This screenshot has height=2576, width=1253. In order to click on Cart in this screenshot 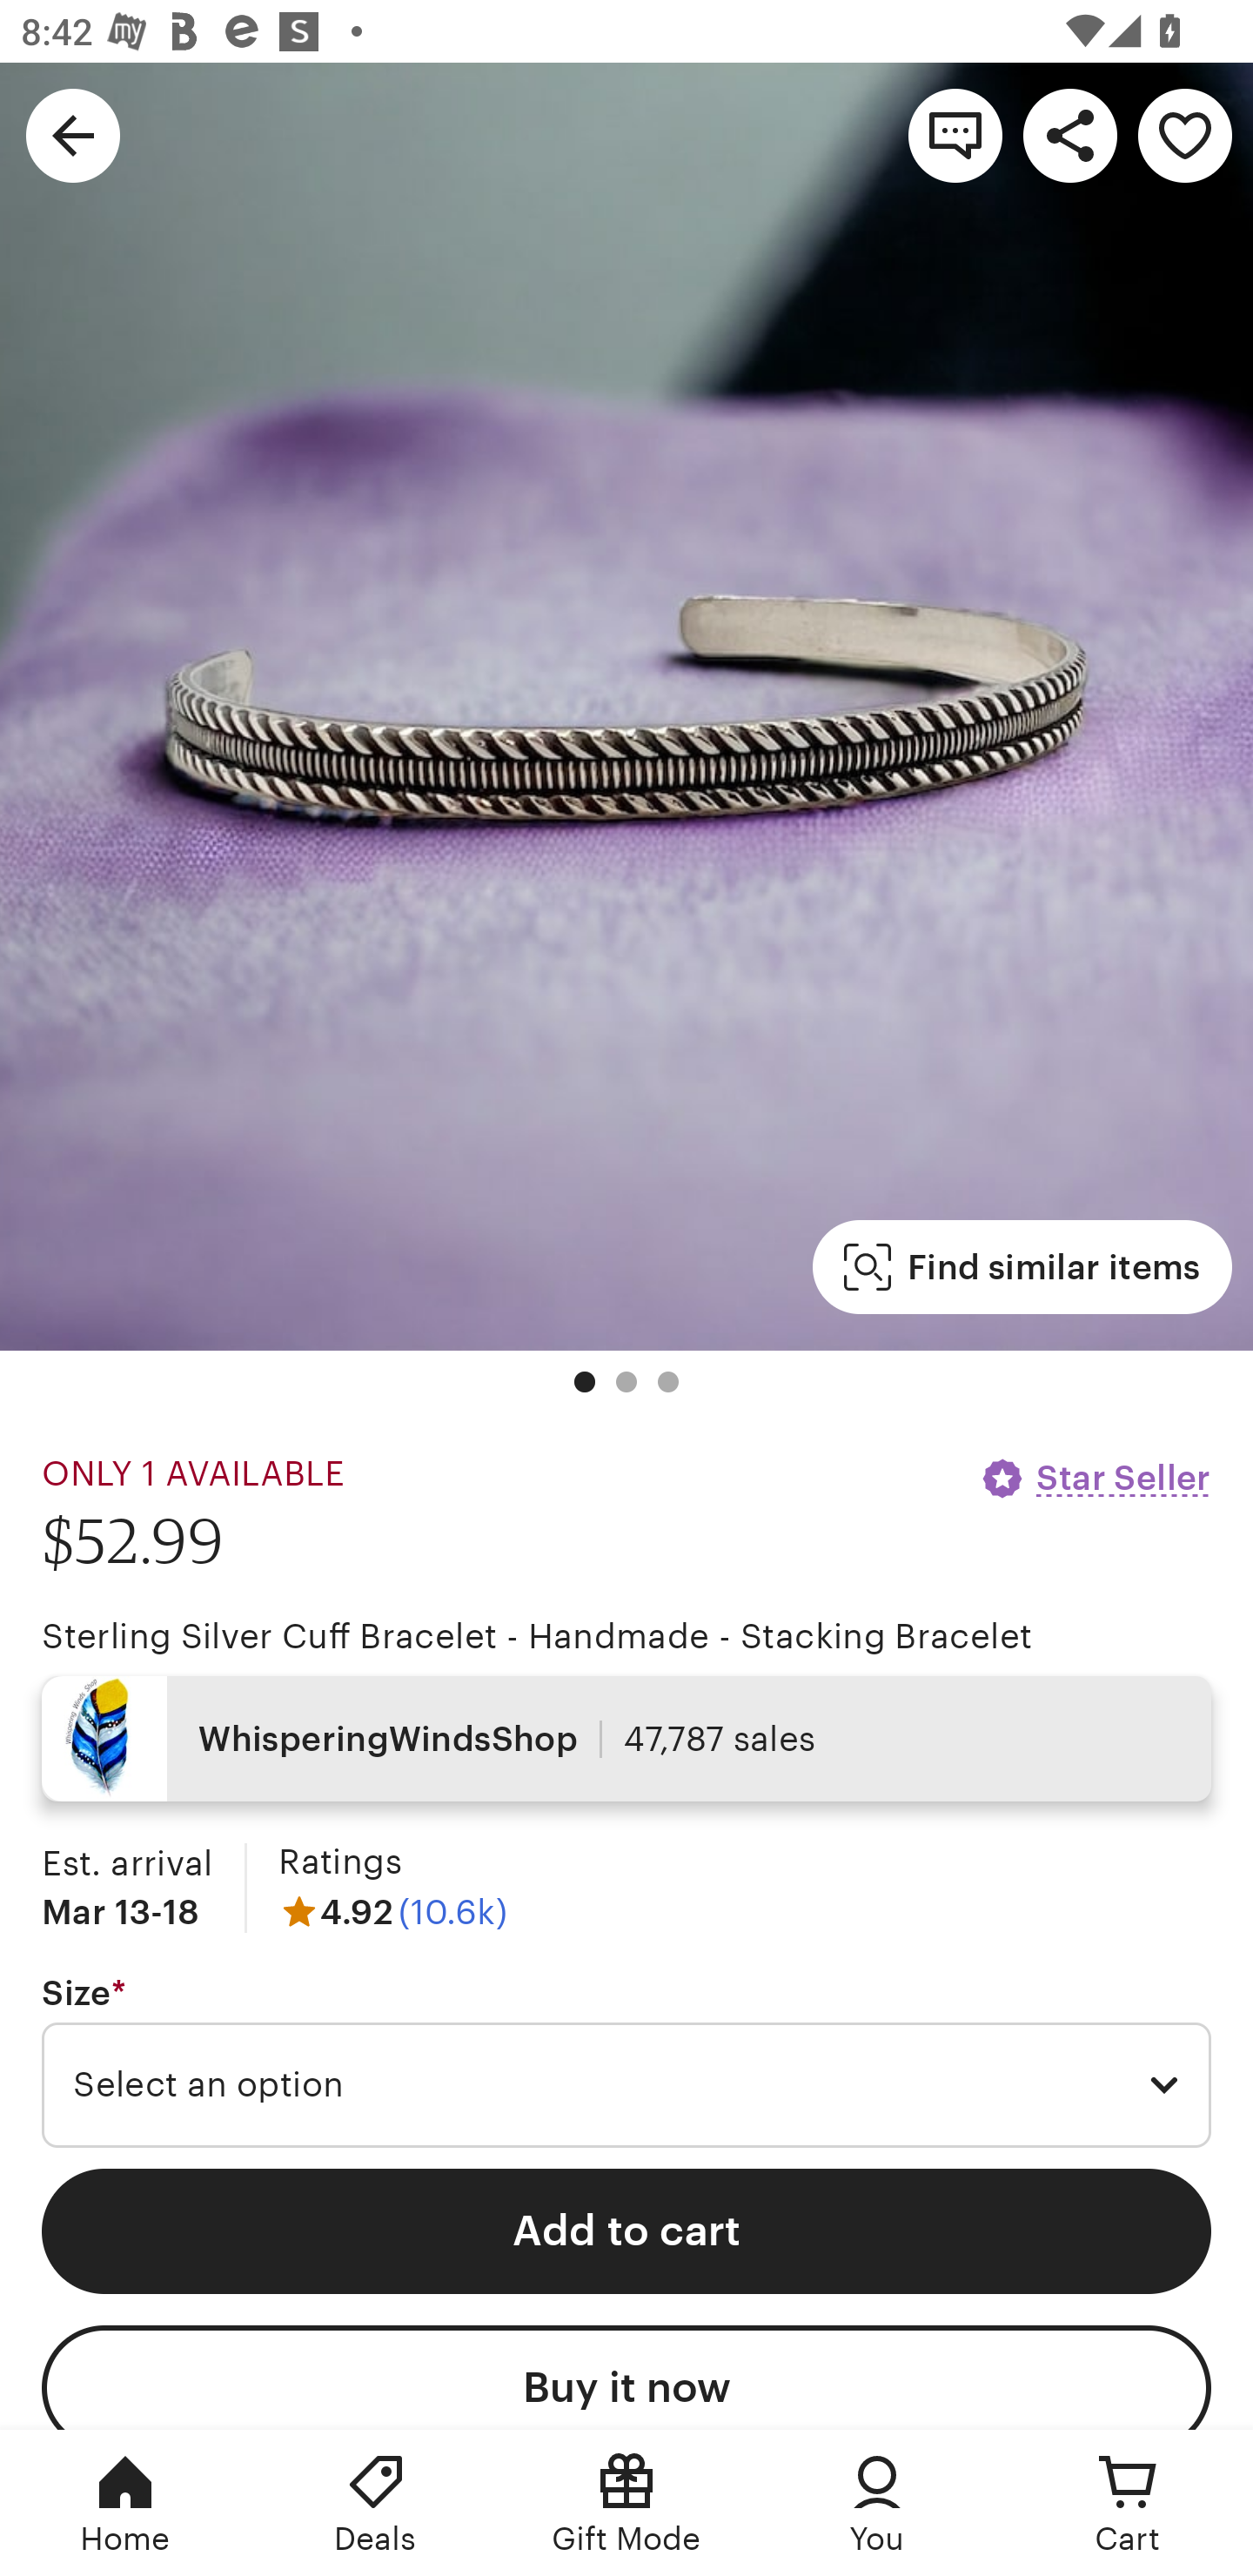, I will do `click(1128, 2503)`.